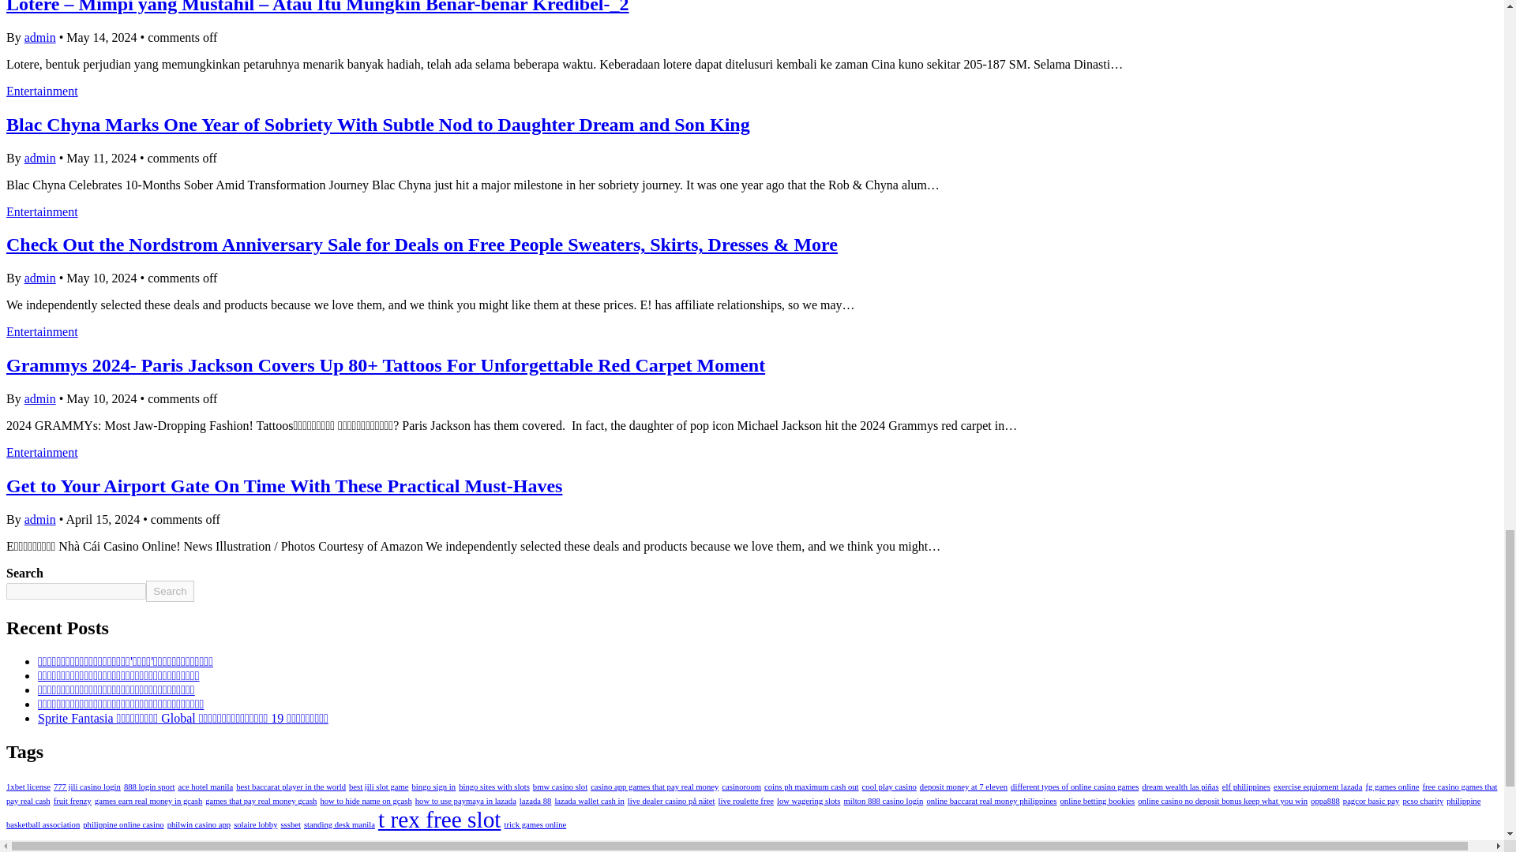  Describe the element at coordinates (39, 278) in the screenshot. I see `Posts by admin` at that location.